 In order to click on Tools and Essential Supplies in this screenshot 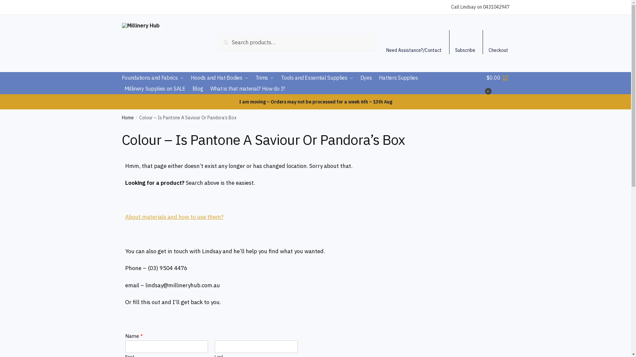, I will do `click(317, 78)`.